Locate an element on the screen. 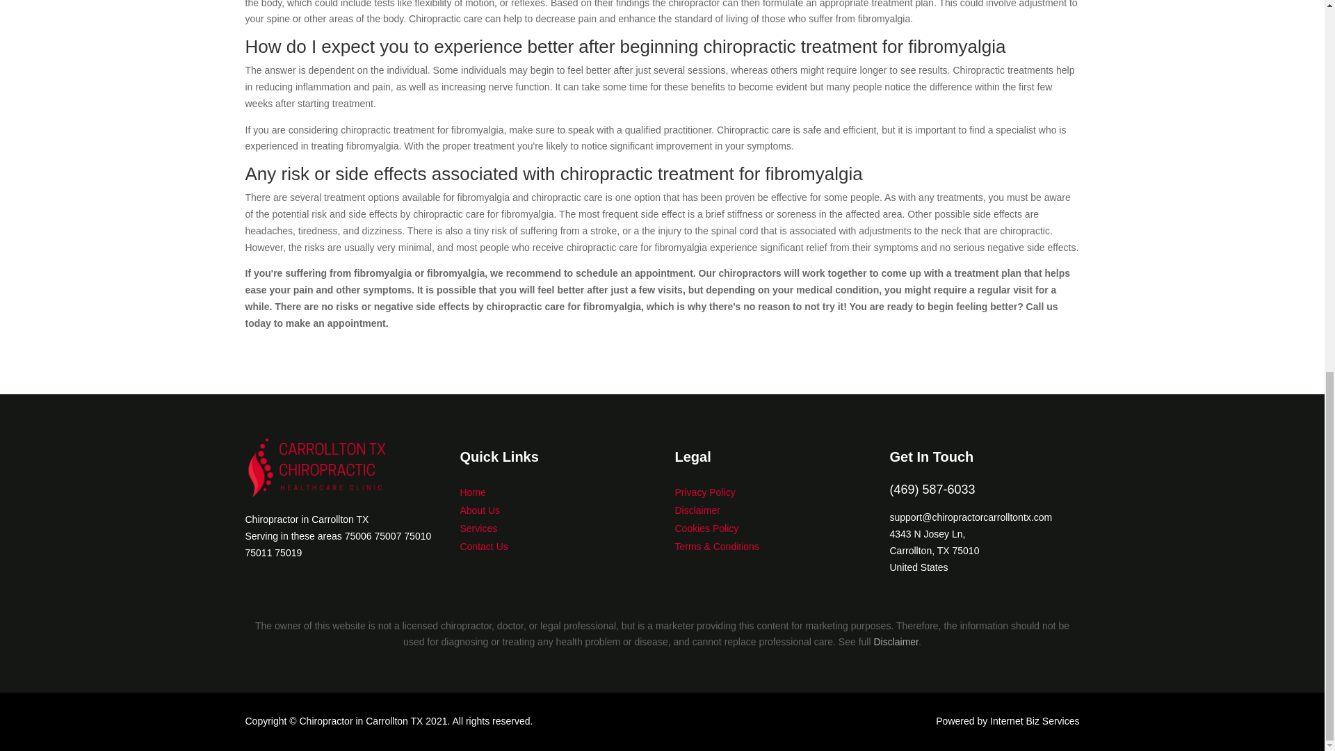 This screenshot has height=751, width=1335. Home is located at coordinates (473, 492).